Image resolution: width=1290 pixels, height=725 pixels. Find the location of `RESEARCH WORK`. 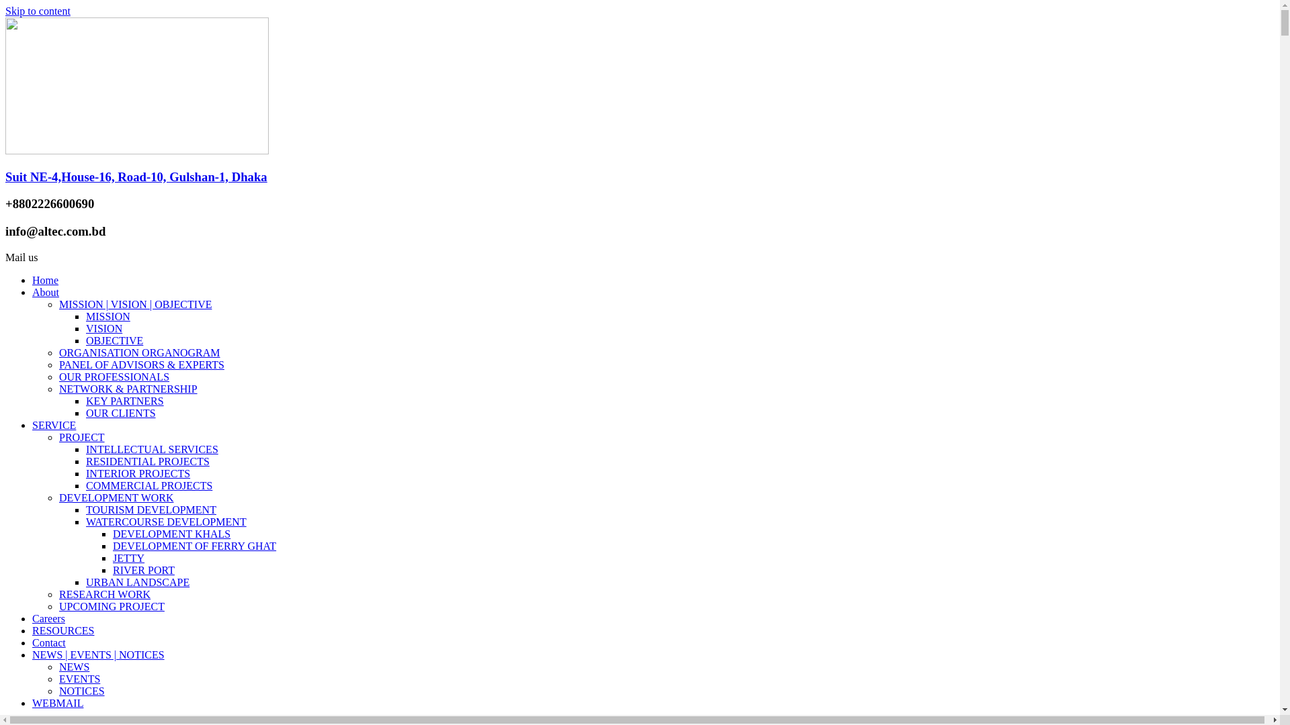

RESEARCH WORK is located at coordinates (105, 594).